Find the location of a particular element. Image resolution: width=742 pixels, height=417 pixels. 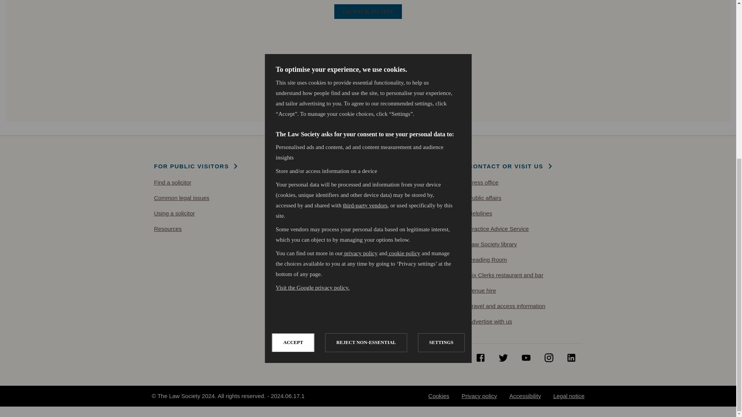

Visit the Google privacy policy. is located at coordinates (312, 353).